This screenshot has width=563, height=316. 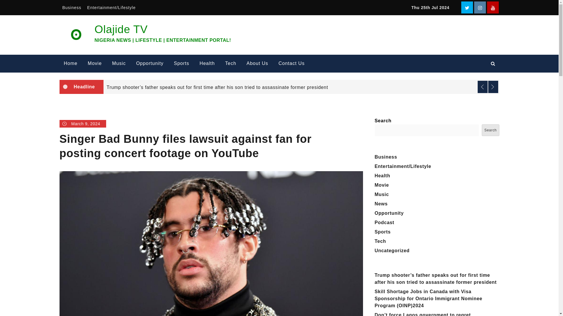 What do you see at coordinates (118, 63) in the screenshot?
I see `Music` at bounding box center [118, 63].